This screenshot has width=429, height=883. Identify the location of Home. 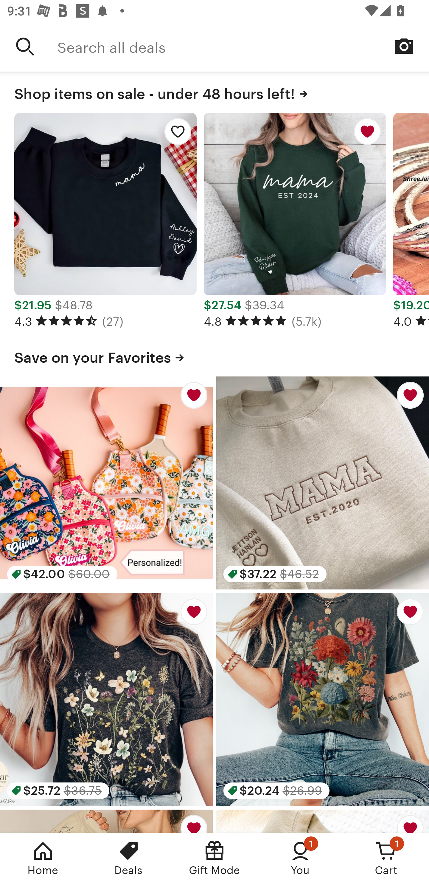
(43, 858).